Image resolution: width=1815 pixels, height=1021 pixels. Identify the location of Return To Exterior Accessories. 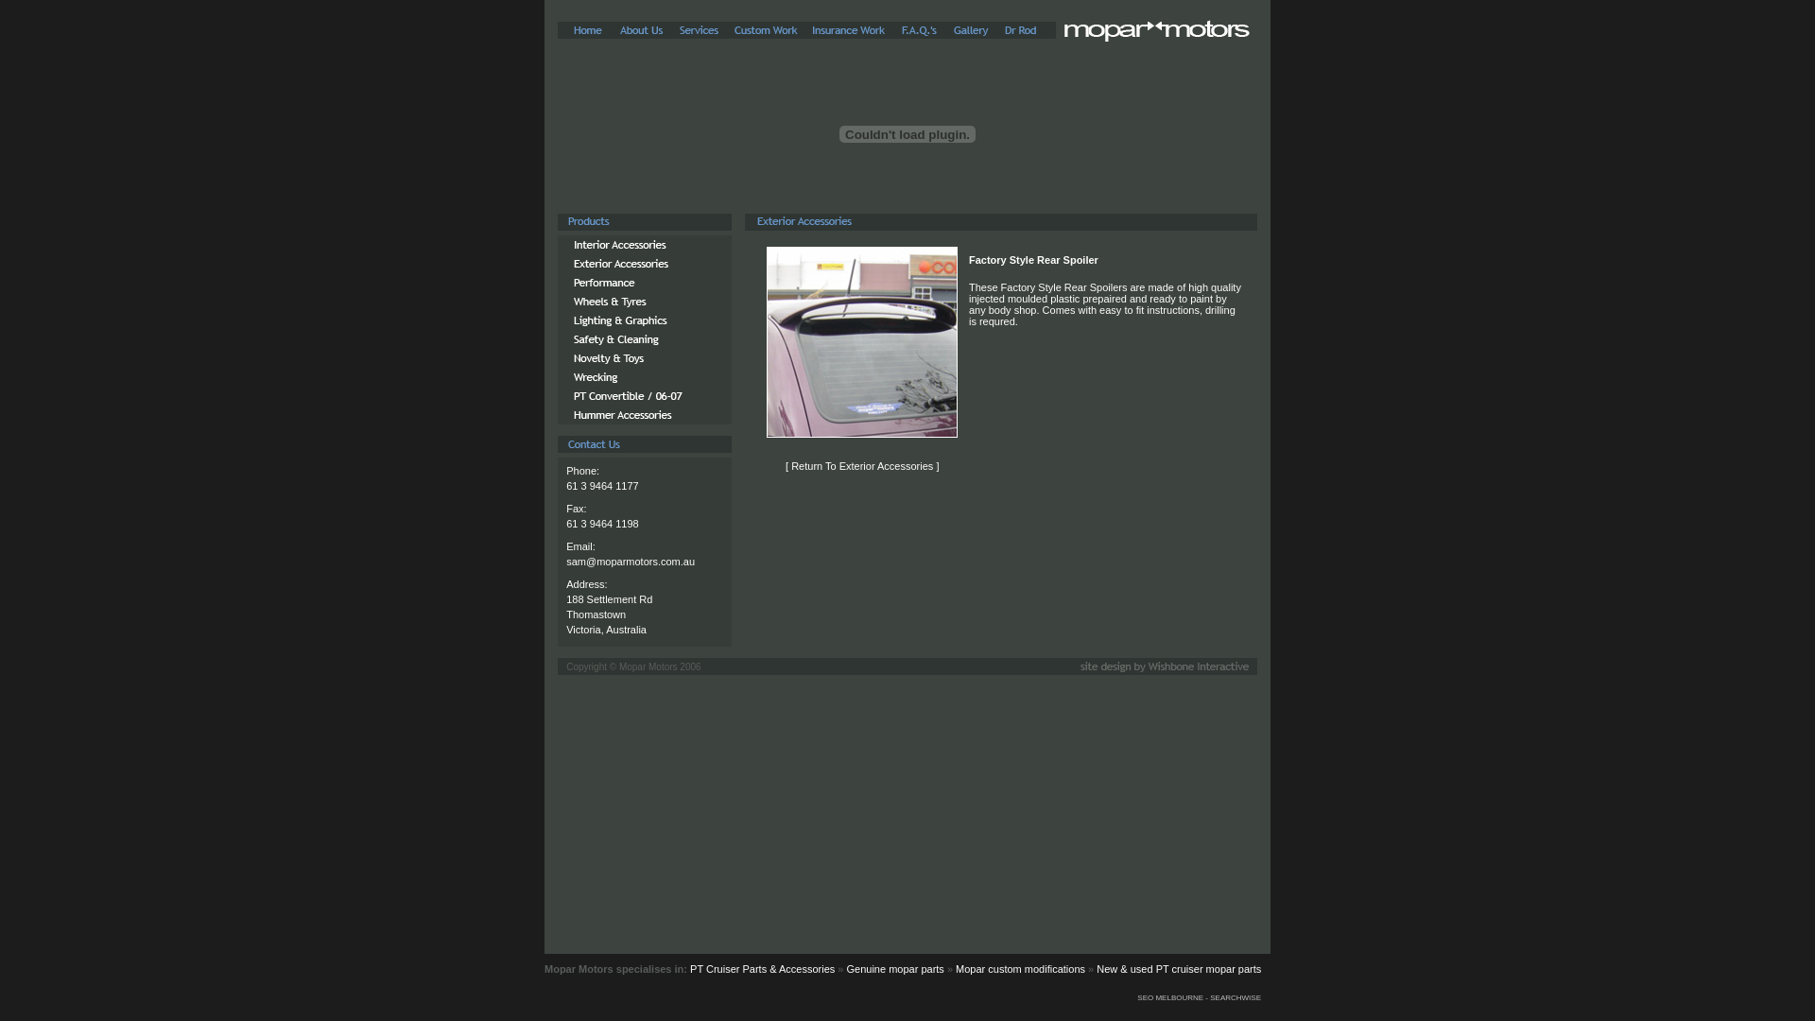
(862, 466).